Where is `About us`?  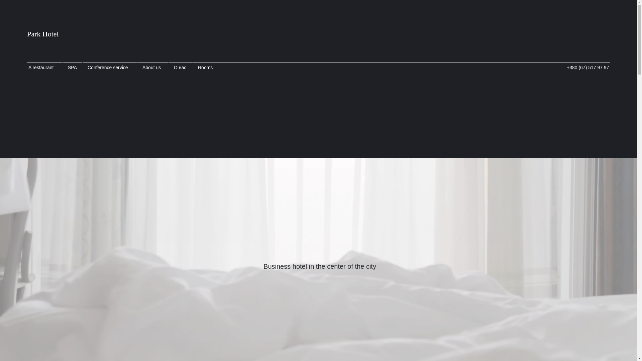
About us is located at coordinates (152, 68).